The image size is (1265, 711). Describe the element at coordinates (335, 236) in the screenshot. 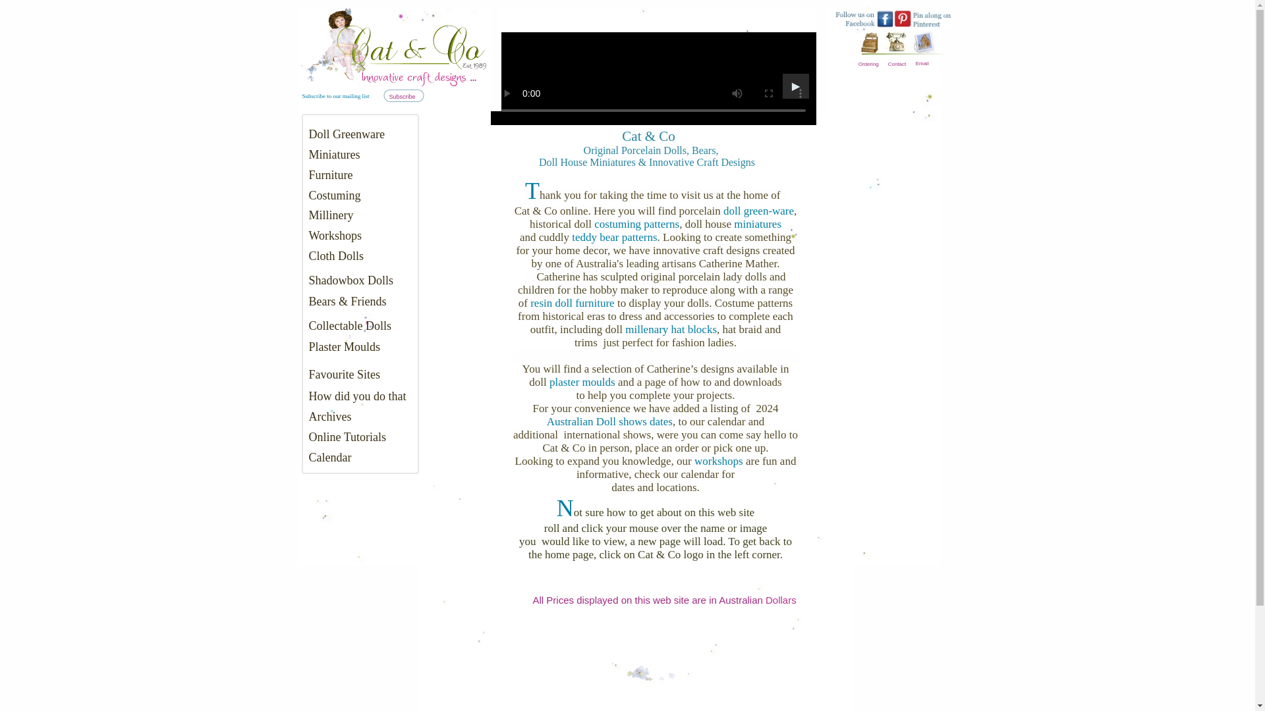

I see `Workshops` at that location.